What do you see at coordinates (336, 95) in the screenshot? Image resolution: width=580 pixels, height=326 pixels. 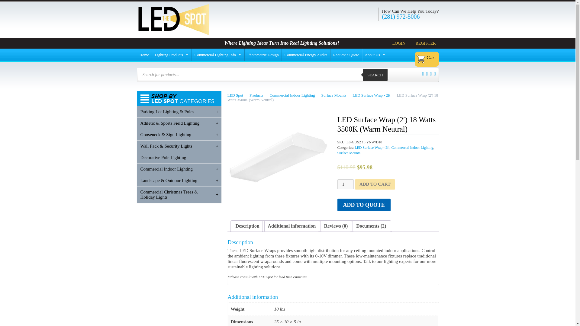 I see `Go to the Surface Mounts Category archives.` at bounding box center [336, 95].